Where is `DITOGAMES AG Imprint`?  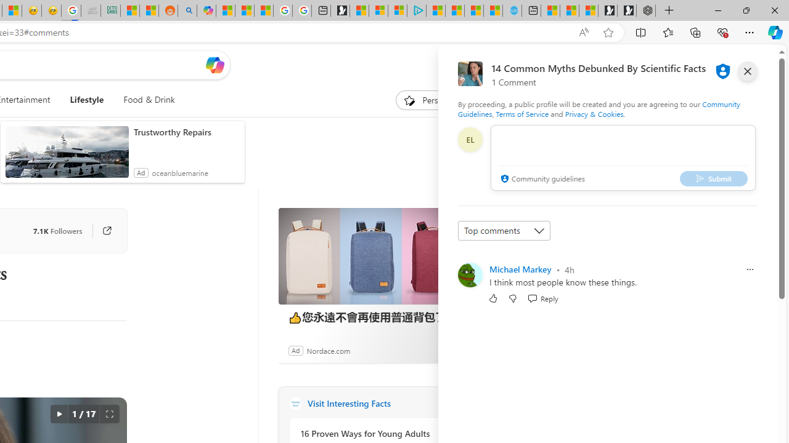 DITOGAMES AG Imprint is located at coordinates (110, 11).